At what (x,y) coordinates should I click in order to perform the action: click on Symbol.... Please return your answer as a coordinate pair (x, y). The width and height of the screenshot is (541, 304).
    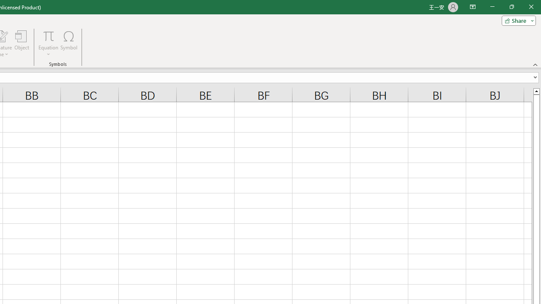
    Looking at the image, I should click on (68, 43).